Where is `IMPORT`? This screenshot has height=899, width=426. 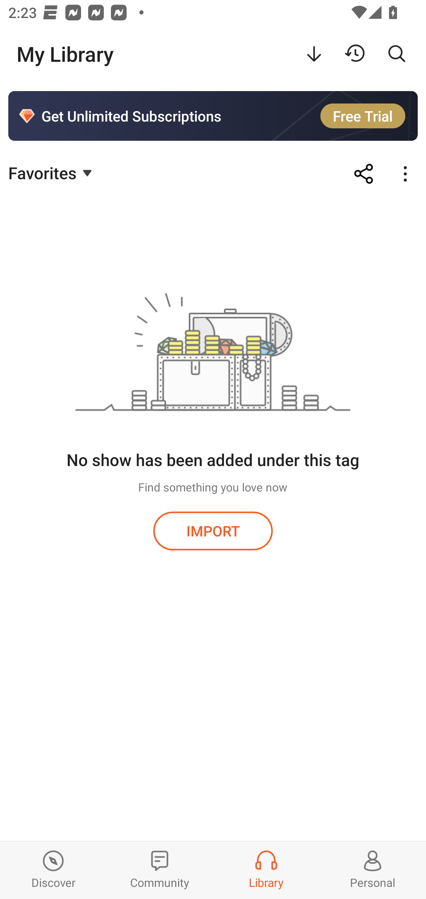
IMPORT is located at coordinates (213, 531).